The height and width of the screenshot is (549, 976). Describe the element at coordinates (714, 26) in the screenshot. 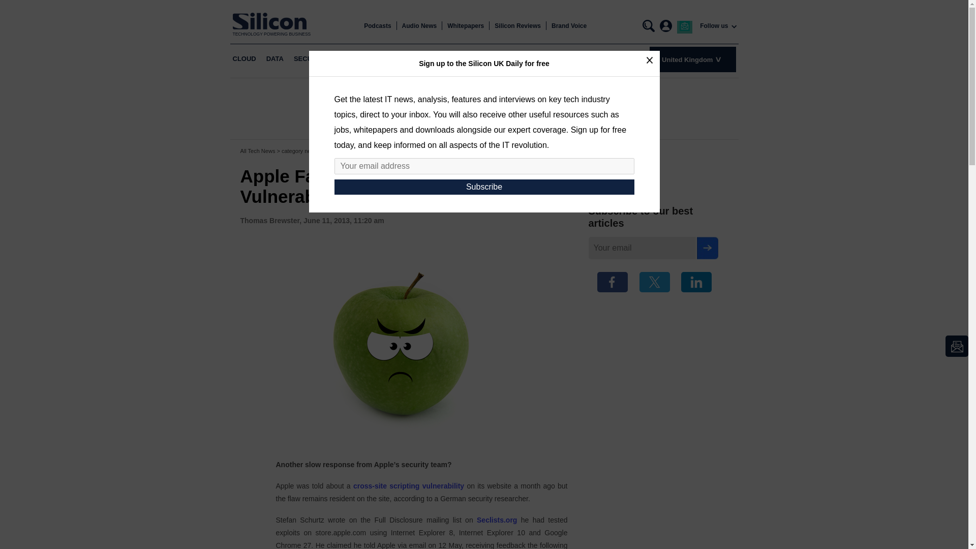

I see `Follow us` at that location.